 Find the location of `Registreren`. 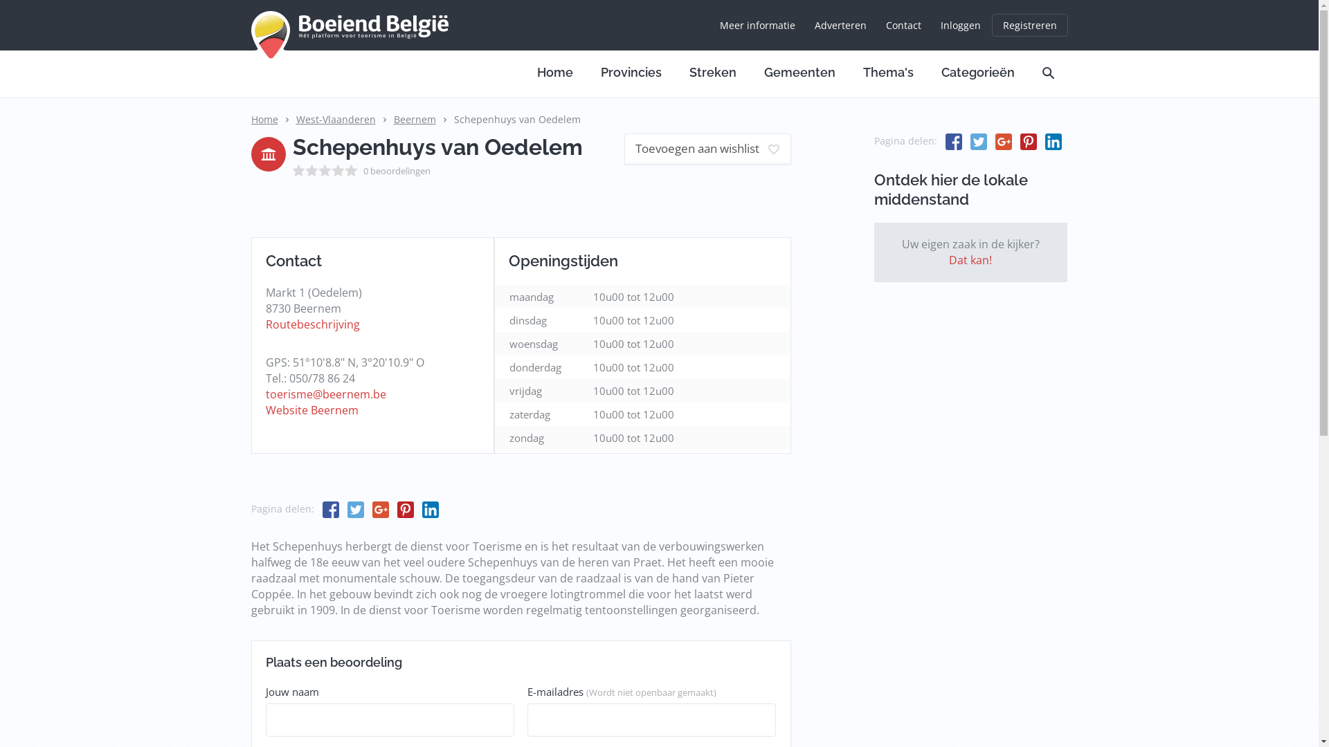

Registreren is located at coordinates (1029, 25).